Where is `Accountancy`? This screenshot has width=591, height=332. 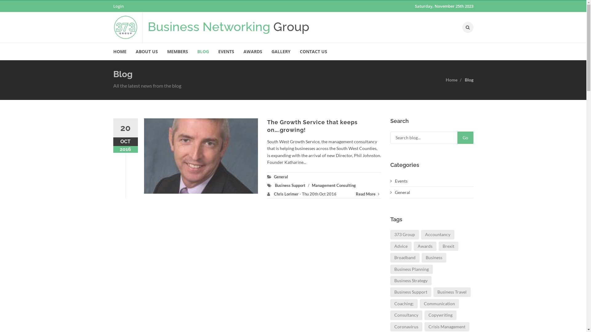
Accountancy is located at coordinates (438, 234).